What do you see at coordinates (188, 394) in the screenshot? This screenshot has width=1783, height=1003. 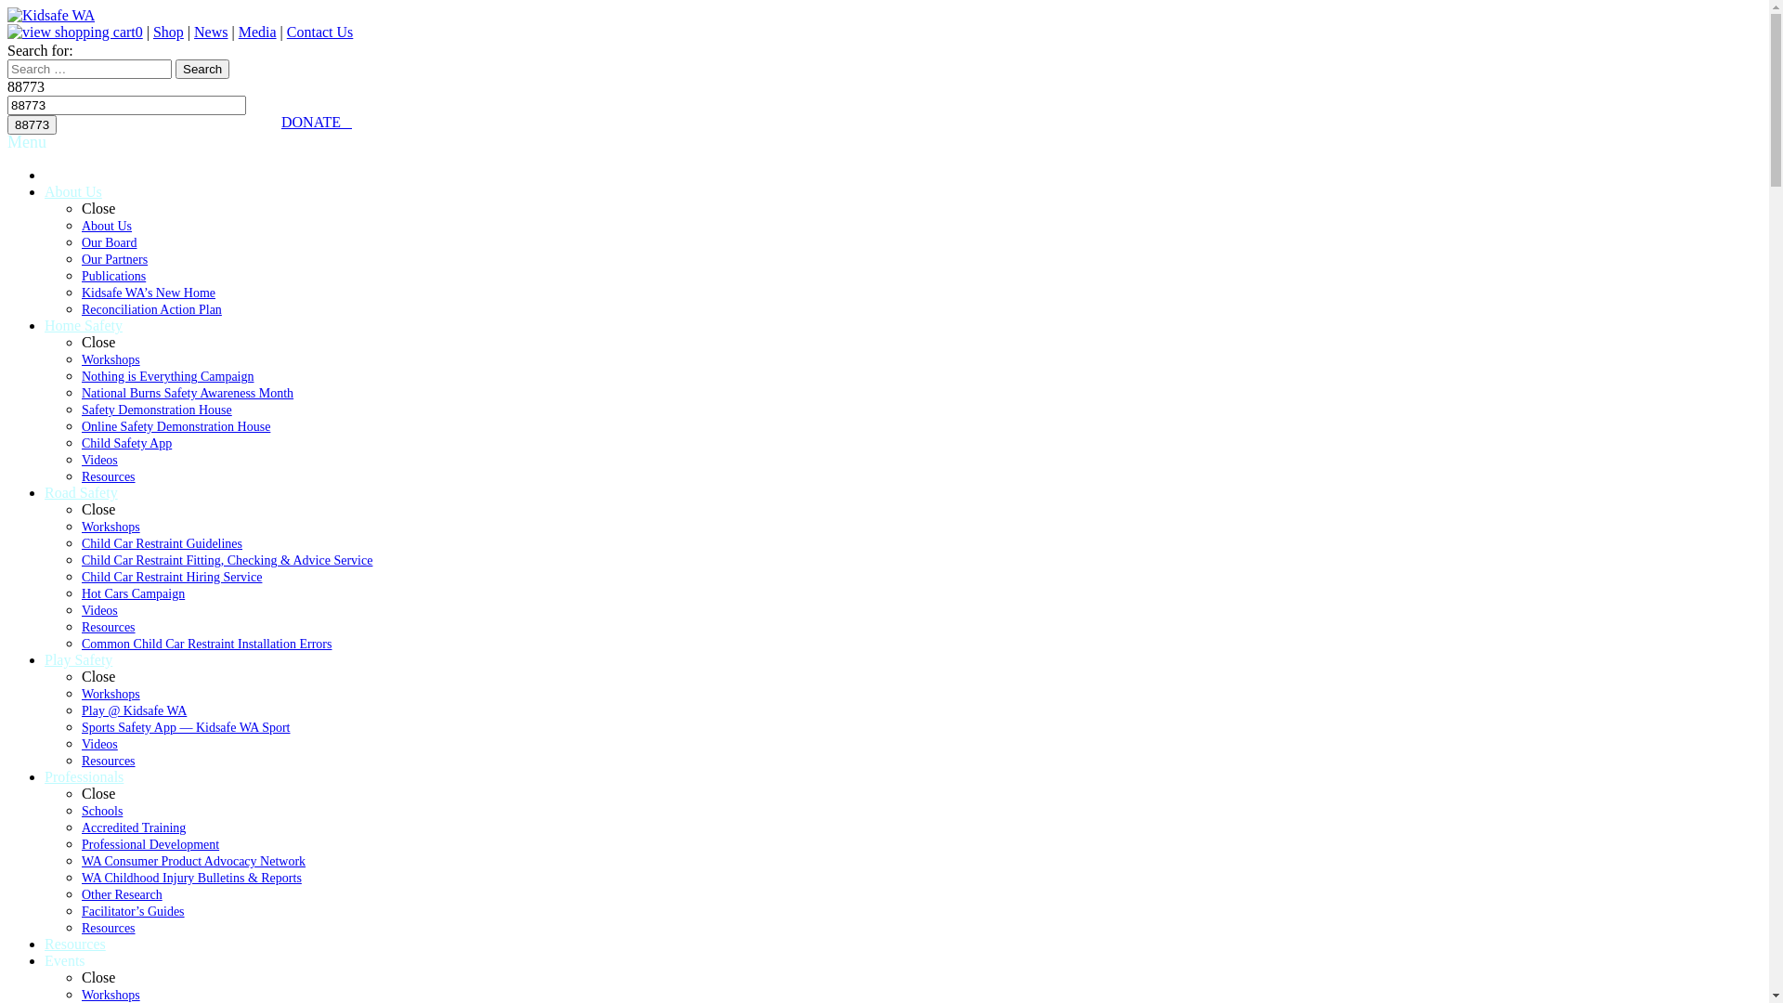 I see `National Burns Safety Awareness Month` at bounding box center [188, 394].